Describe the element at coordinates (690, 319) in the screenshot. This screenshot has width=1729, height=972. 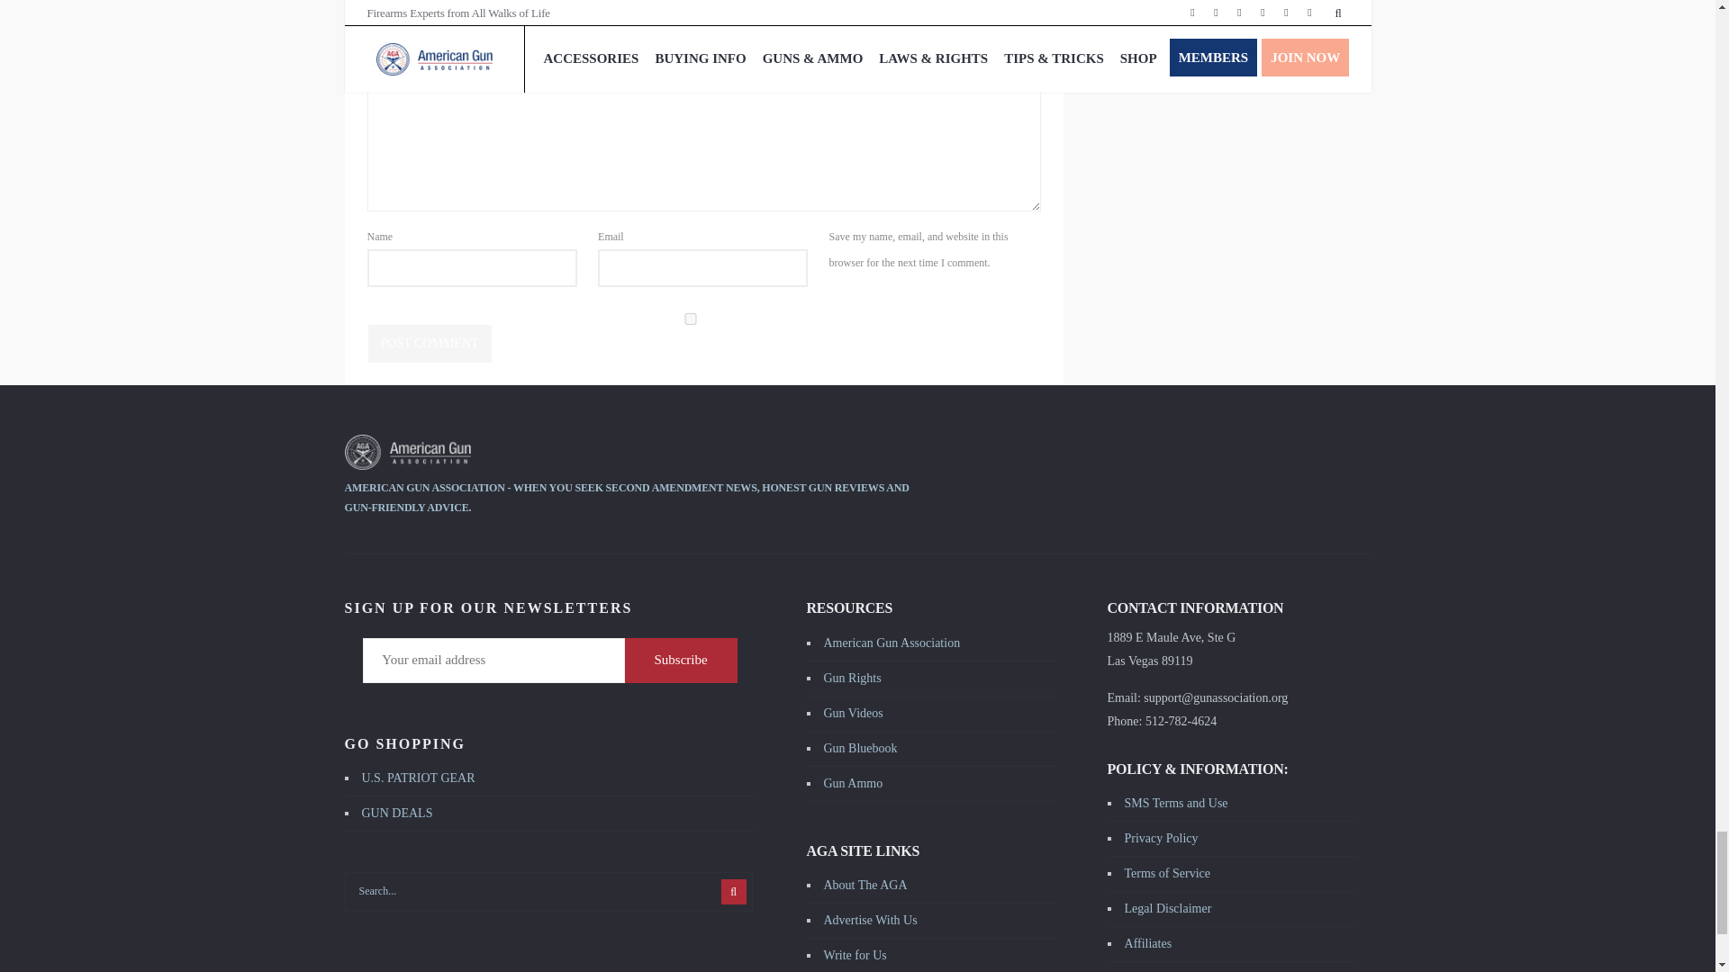
I see `yes` at that location.